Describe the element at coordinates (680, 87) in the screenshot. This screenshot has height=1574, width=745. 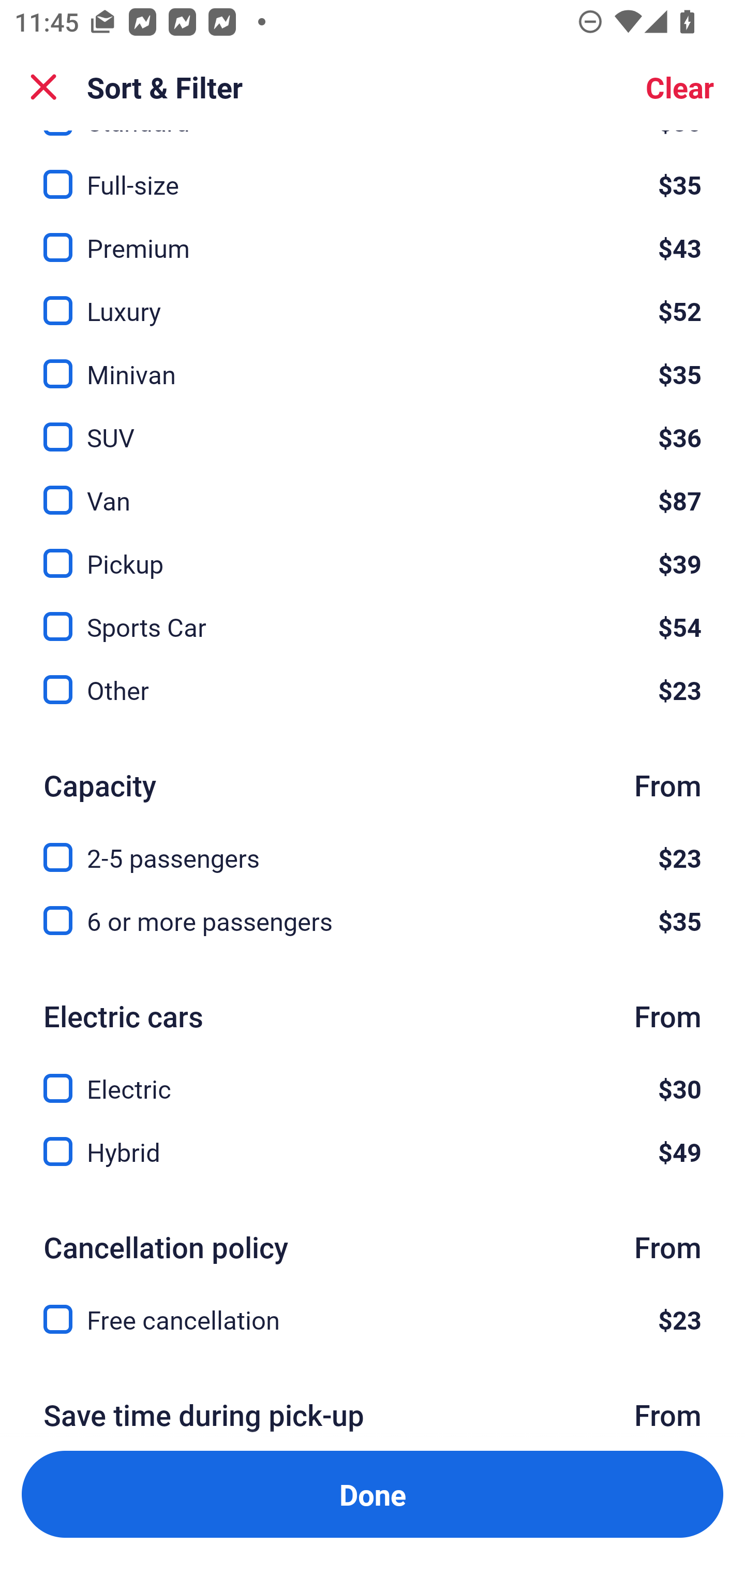
I see `Clear` at that location.